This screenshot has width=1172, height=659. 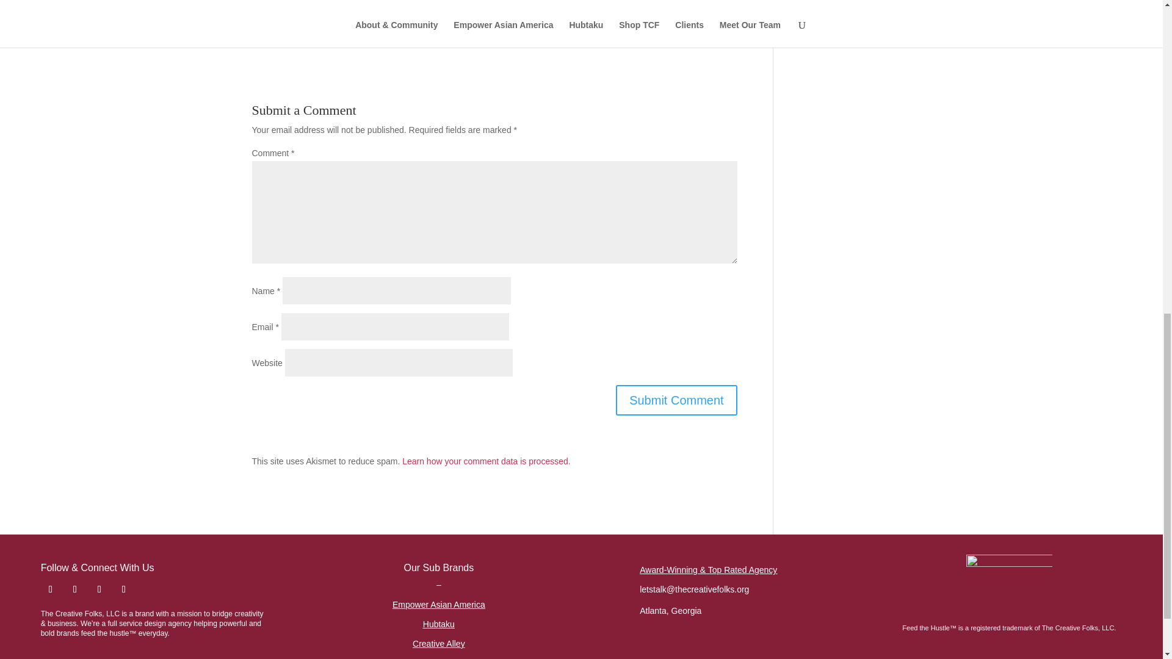 I want to click on Submit Comment, so click(x=676, y=400).